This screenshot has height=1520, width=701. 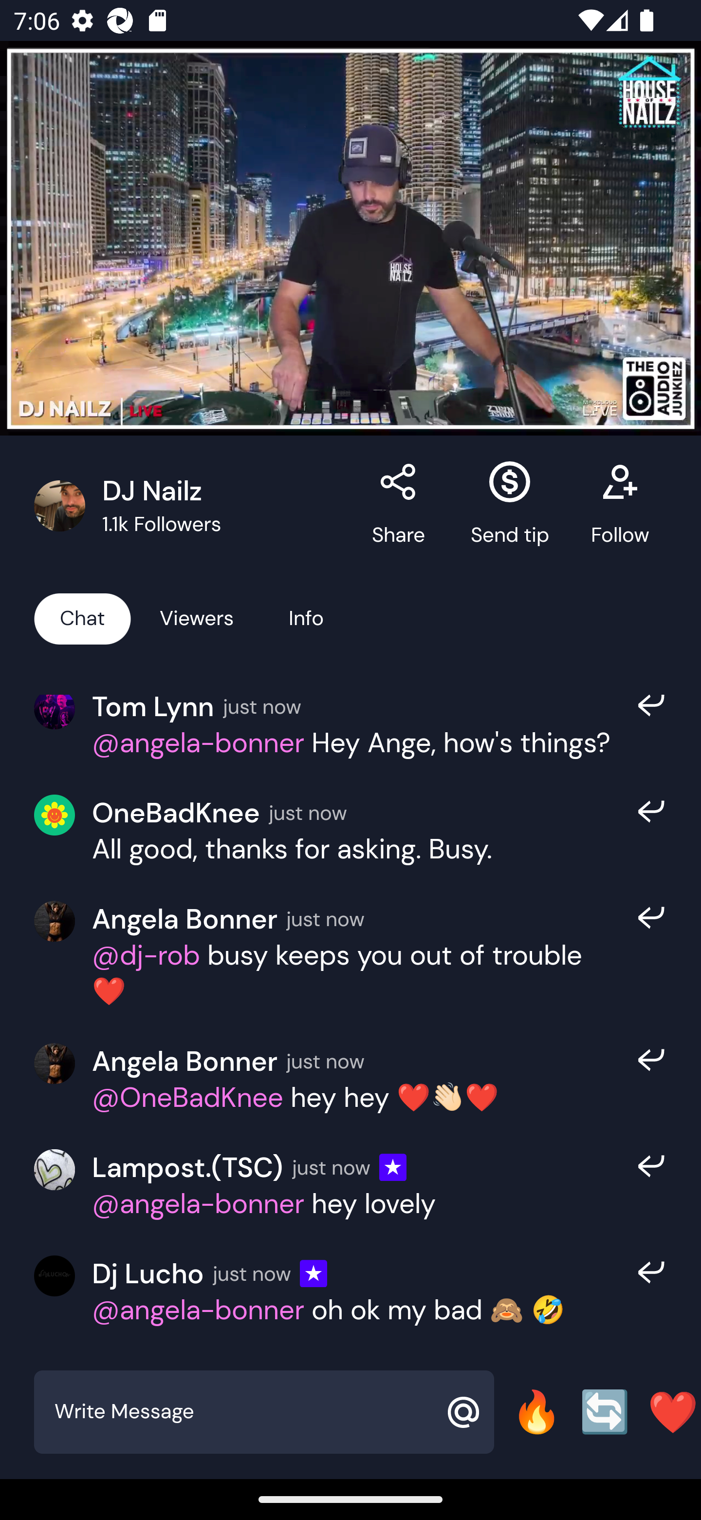 I want to click on OneBadKnee, so click(x=176, y=919).